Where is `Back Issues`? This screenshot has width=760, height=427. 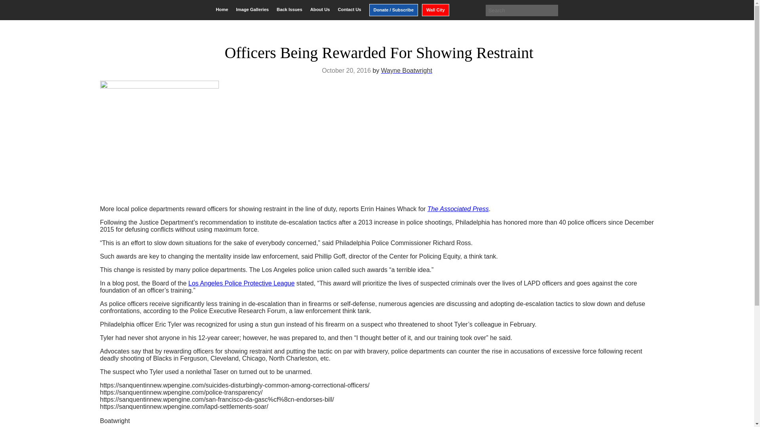 Back Issues is located at coordinates (289, 9).